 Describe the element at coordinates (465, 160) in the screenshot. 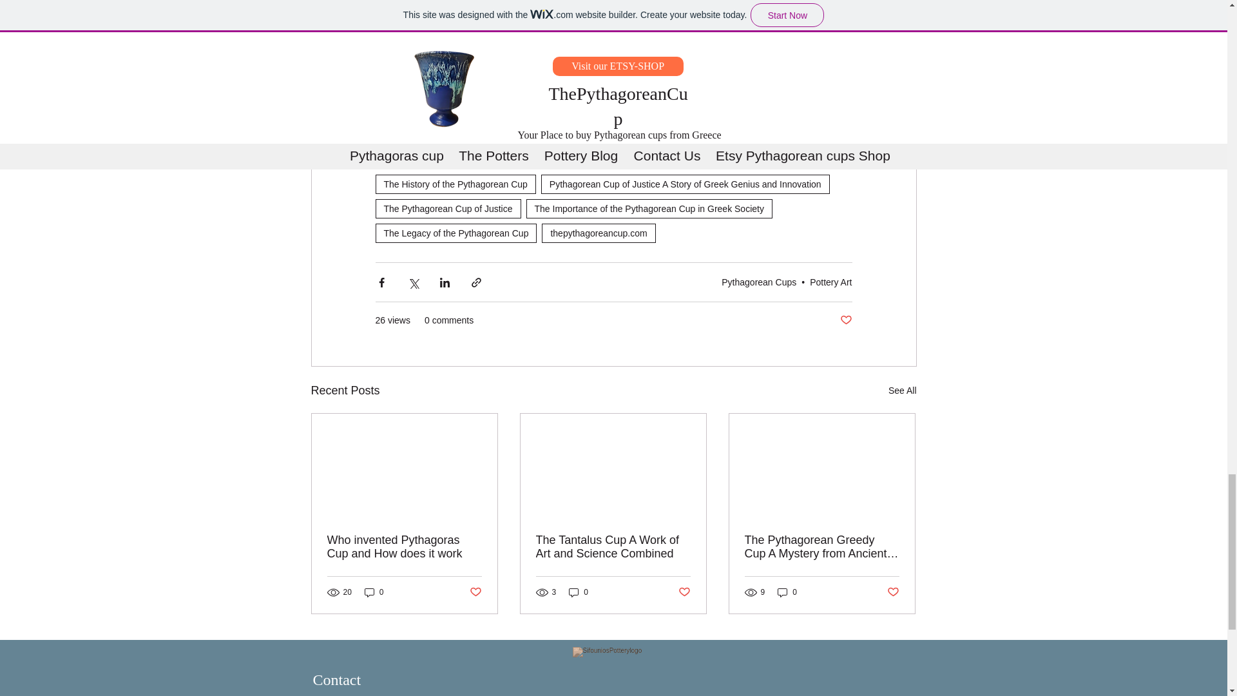

I see `The Significance of the Pythagorean Cup` at that location.